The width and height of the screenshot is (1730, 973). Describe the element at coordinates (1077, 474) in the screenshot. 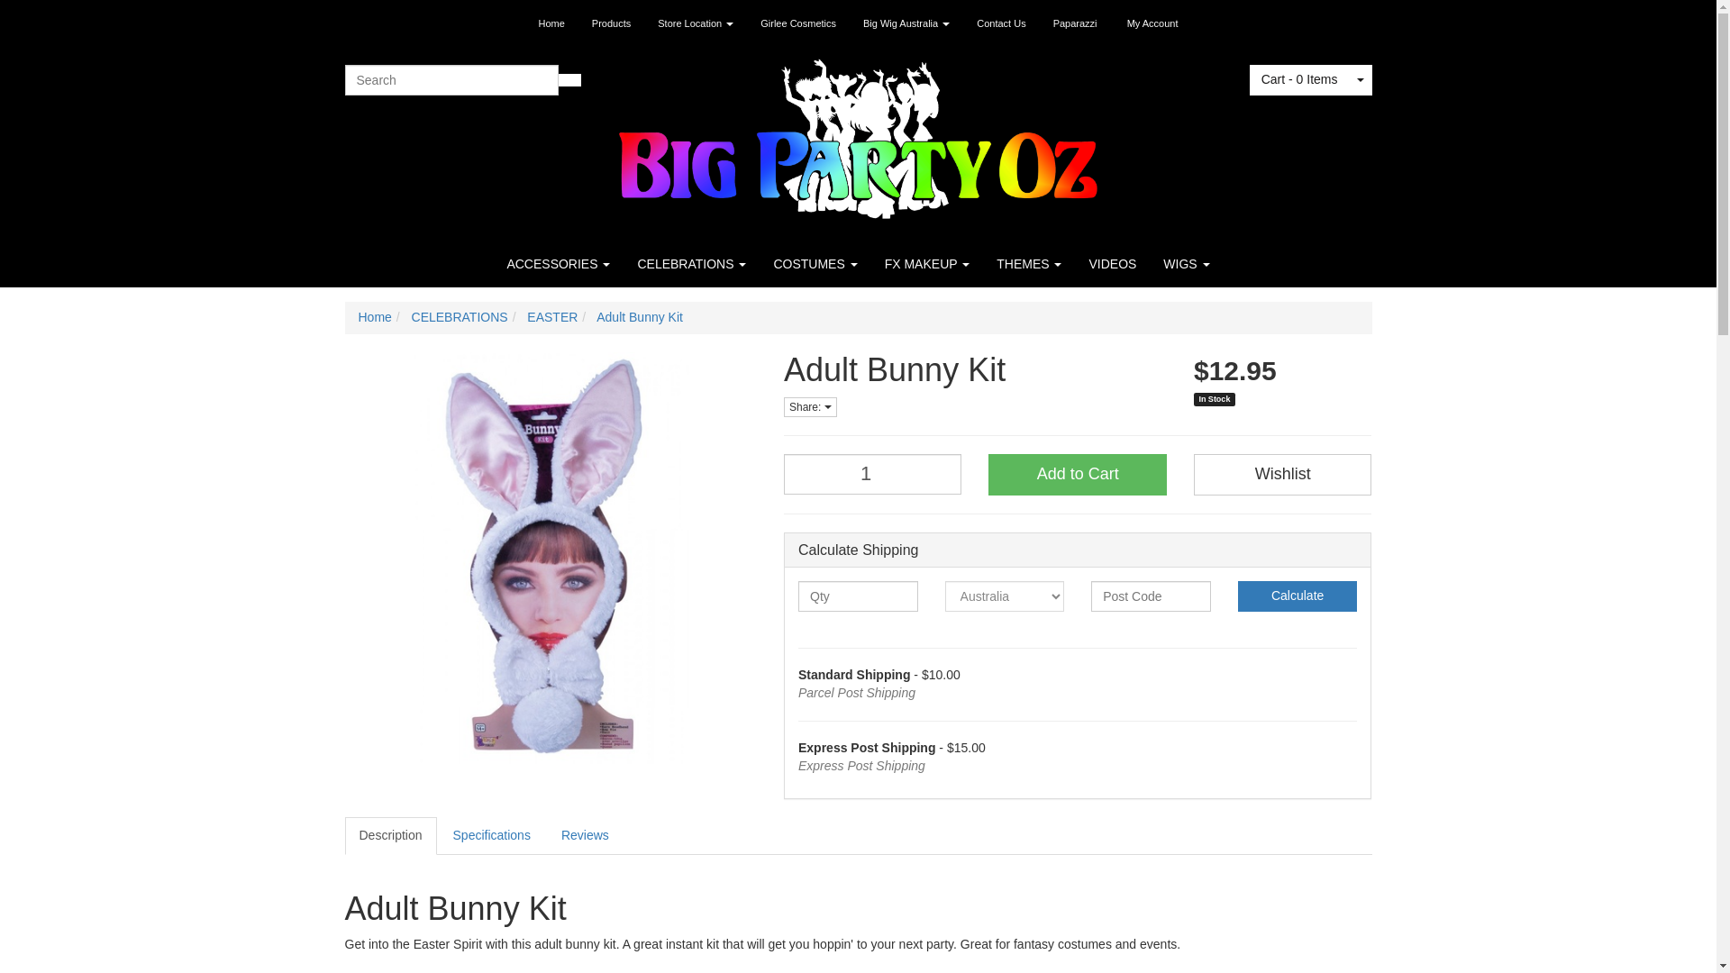

I see `Add to Cart` at that location.